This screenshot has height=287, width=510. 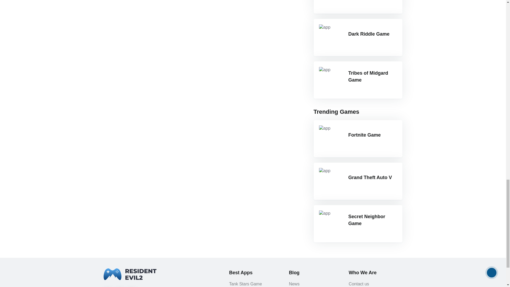 What do you see at coordinates (314, 284) in the screenshot?
I see `News` at bounding box center [314, 284].